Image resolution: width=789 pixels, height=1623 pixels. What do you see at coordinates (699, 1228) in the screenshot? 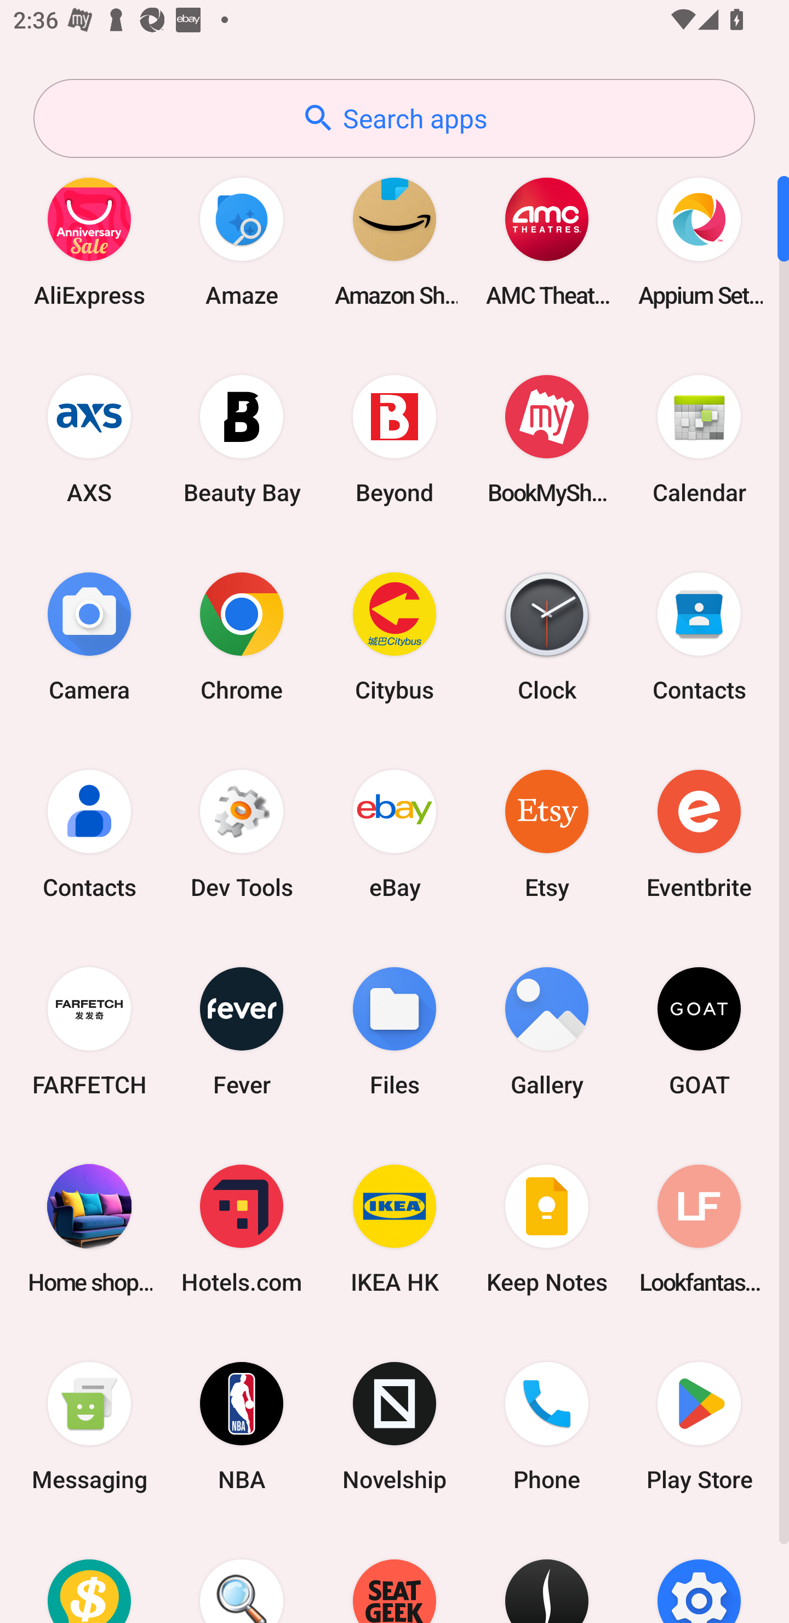
I see `Lookfantastic` at bounding box center [699, 1228].